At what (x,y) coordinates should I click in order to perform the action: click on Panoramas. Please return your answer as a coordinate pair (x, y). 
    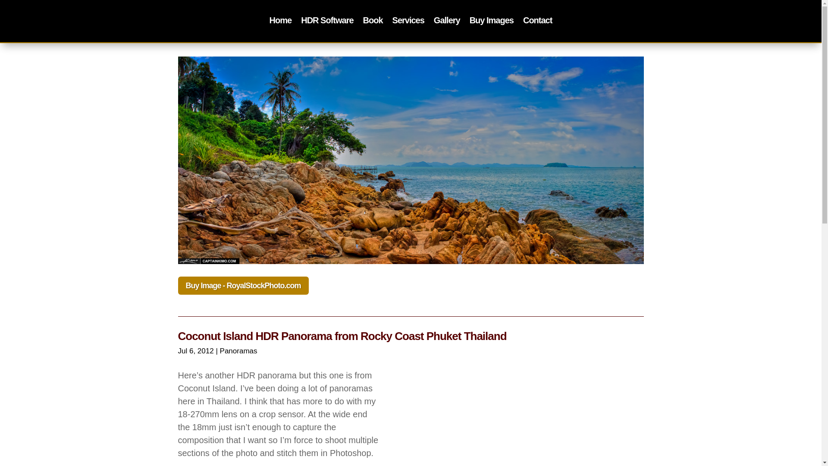
    Looking at the image, I should click on (239, 350).